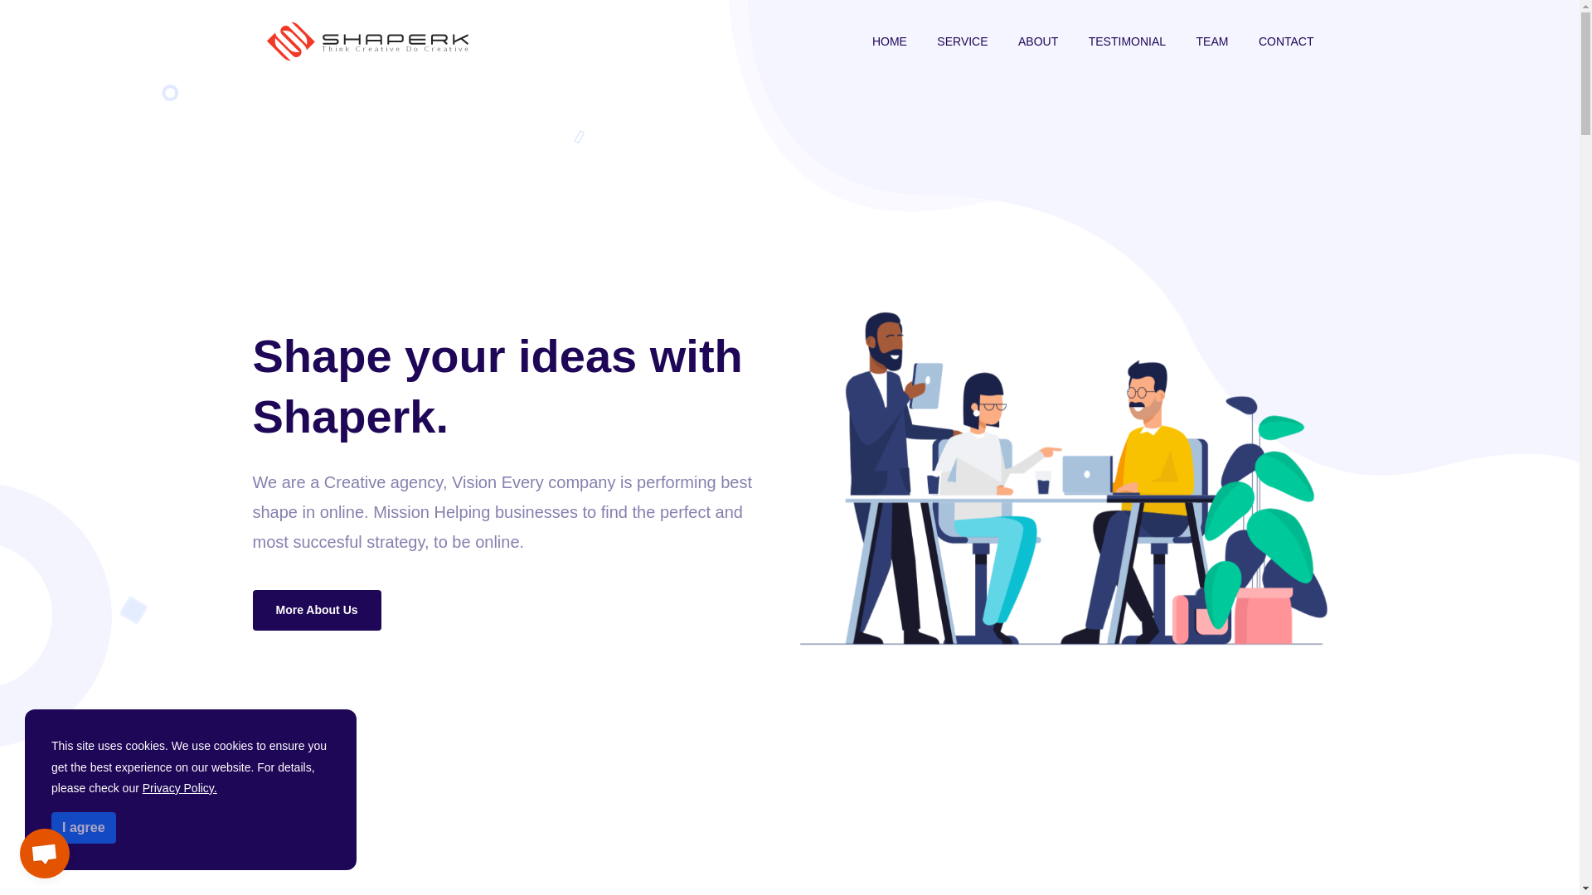 This screenshot has width=1592, height=895. What do you see at coordinates (1212, 41) in the screenshot?
I see `TEAM` at bounding box center [1212, 41].